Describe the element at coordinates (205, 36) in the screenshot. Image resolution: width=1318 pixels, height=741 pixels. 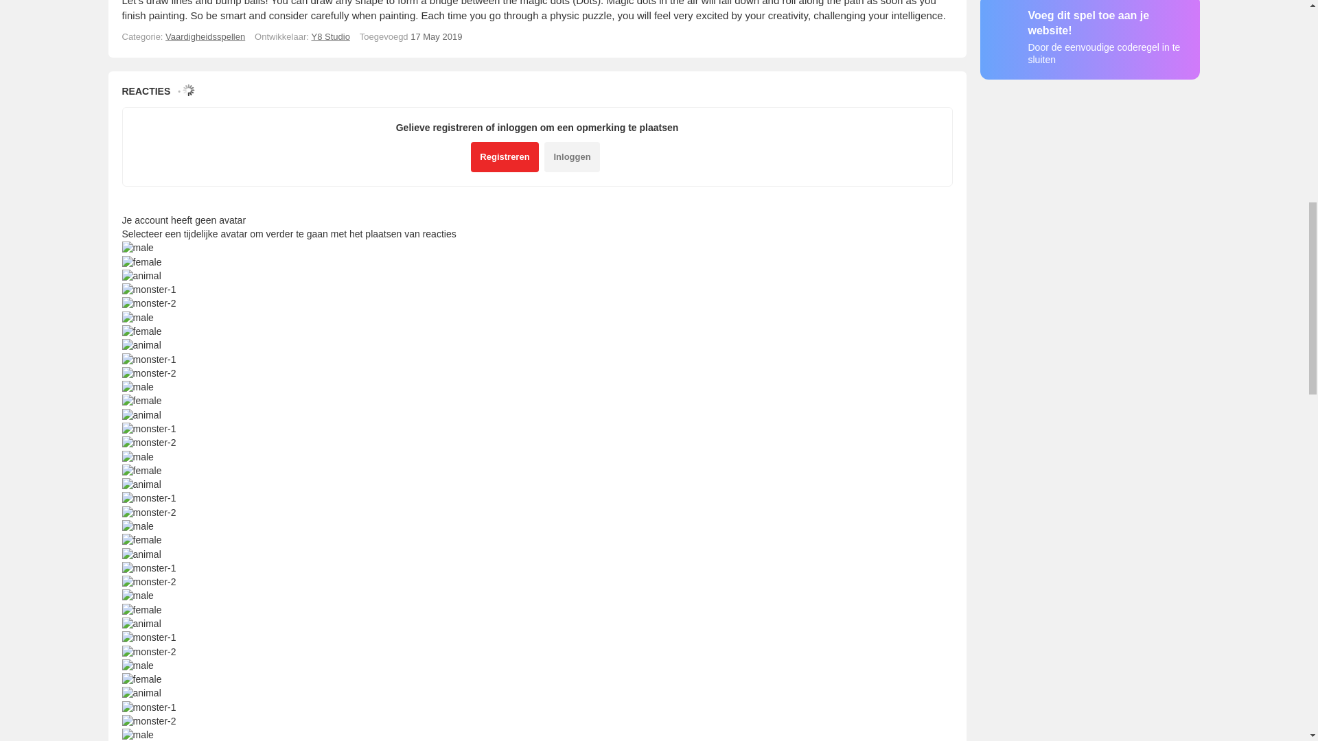
I see `Skill` at that location.